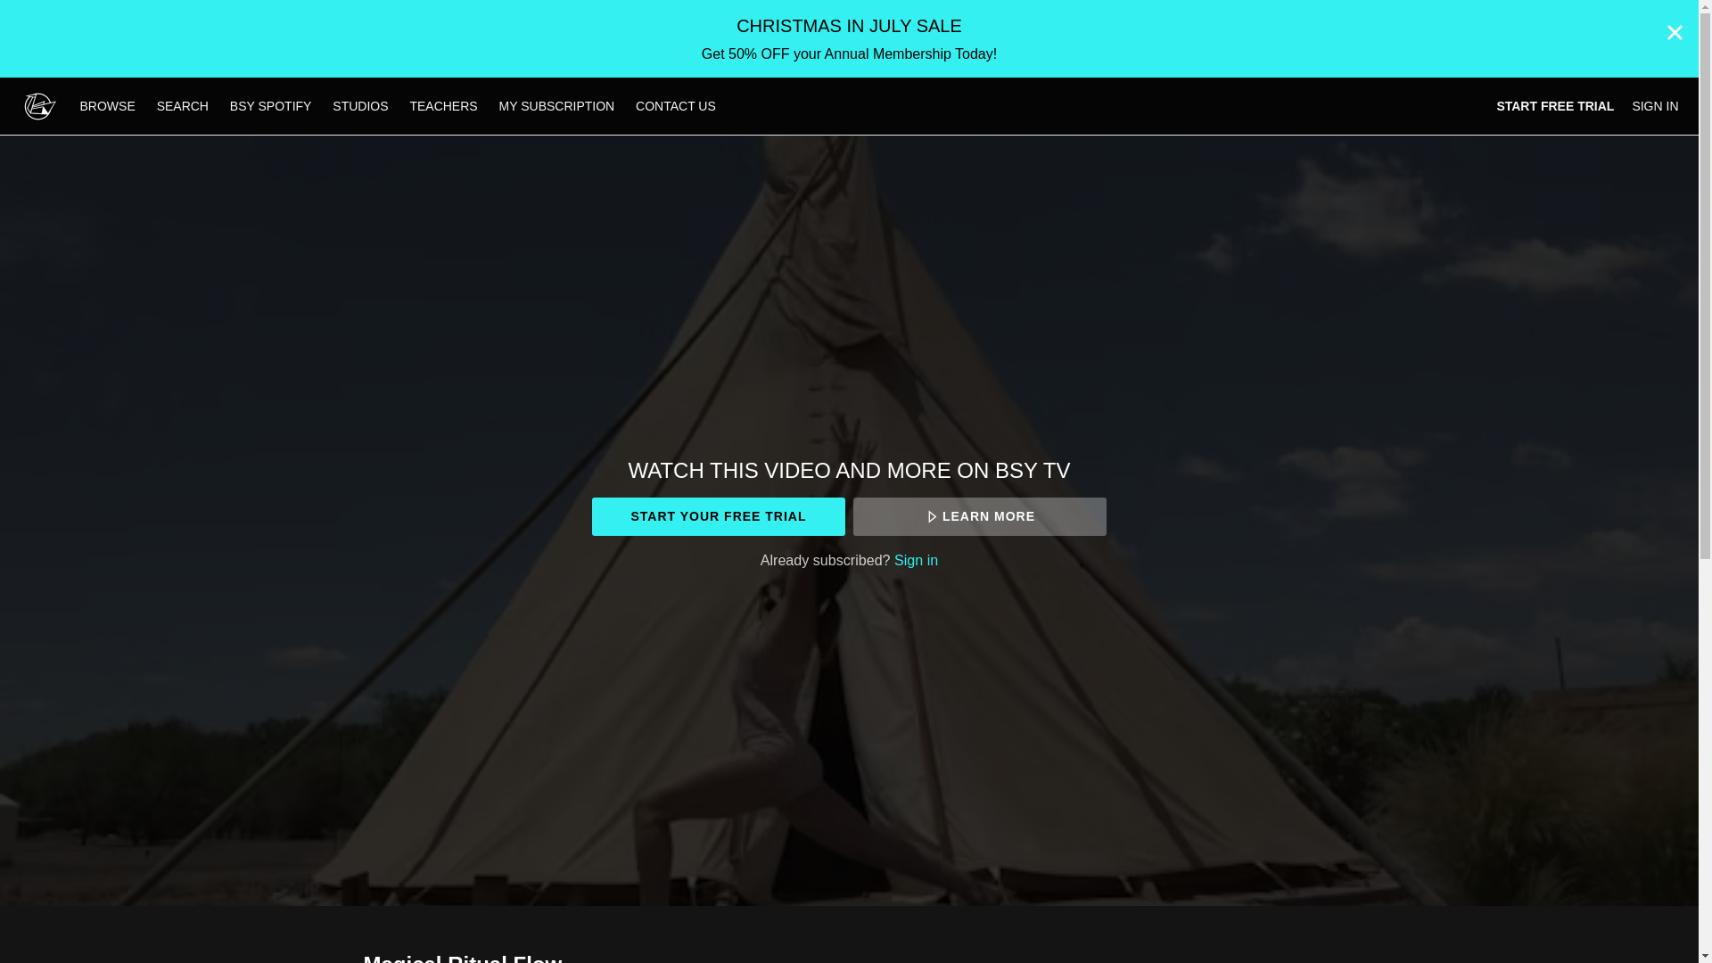  I want to click on START FREE TRIAL, so click(1555, 106).